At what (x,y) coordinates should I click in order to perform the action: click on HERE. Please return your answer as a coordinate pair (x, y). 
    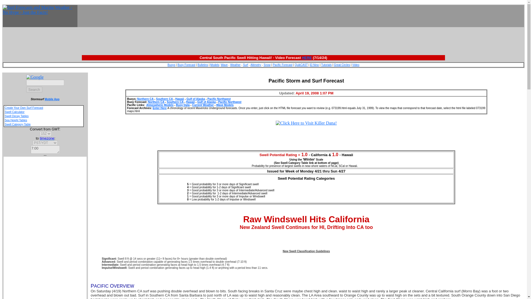
    Looking at the image, I should click on (306, 58).